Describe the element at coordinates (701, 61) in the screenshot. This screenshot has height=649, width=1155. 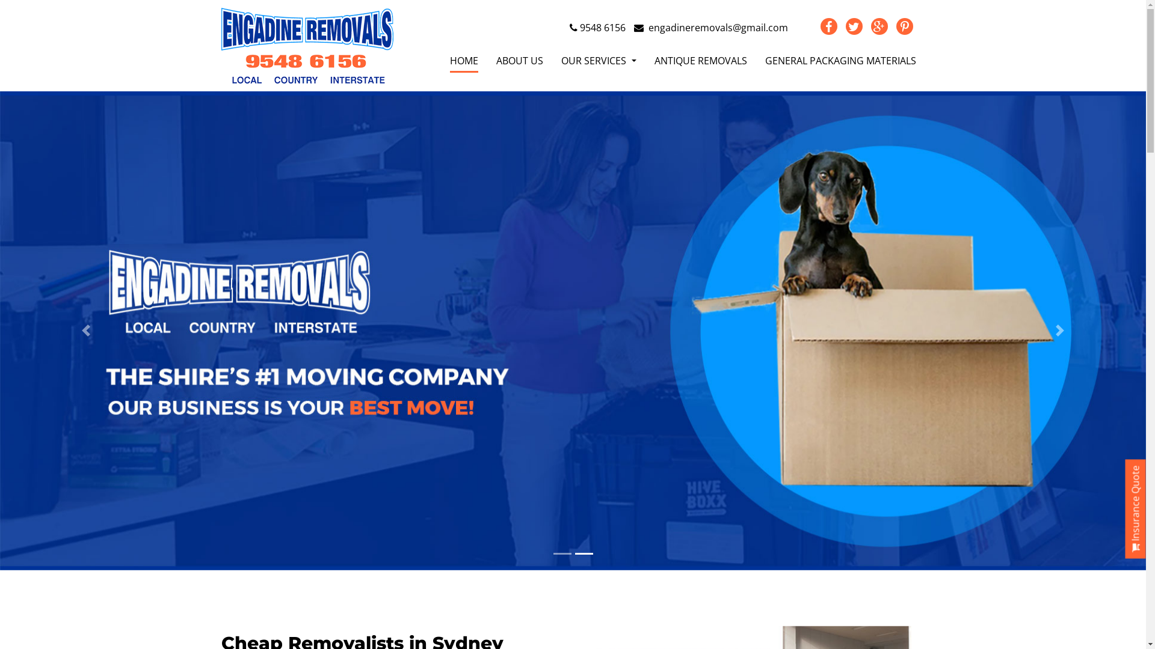
I see `ANTIQUE REMOVALS` at that location.